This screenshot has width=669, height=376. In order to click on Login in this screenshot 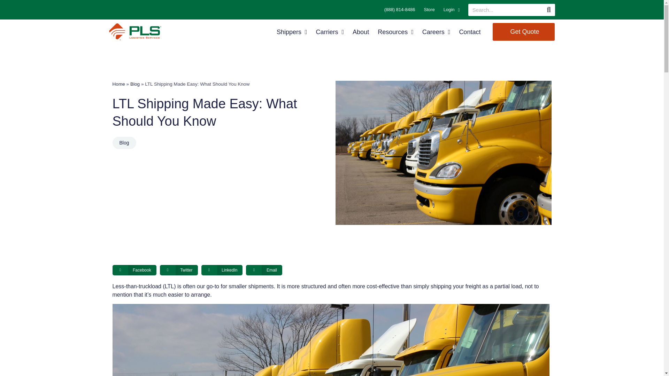, I will do `click(452, 10)`.